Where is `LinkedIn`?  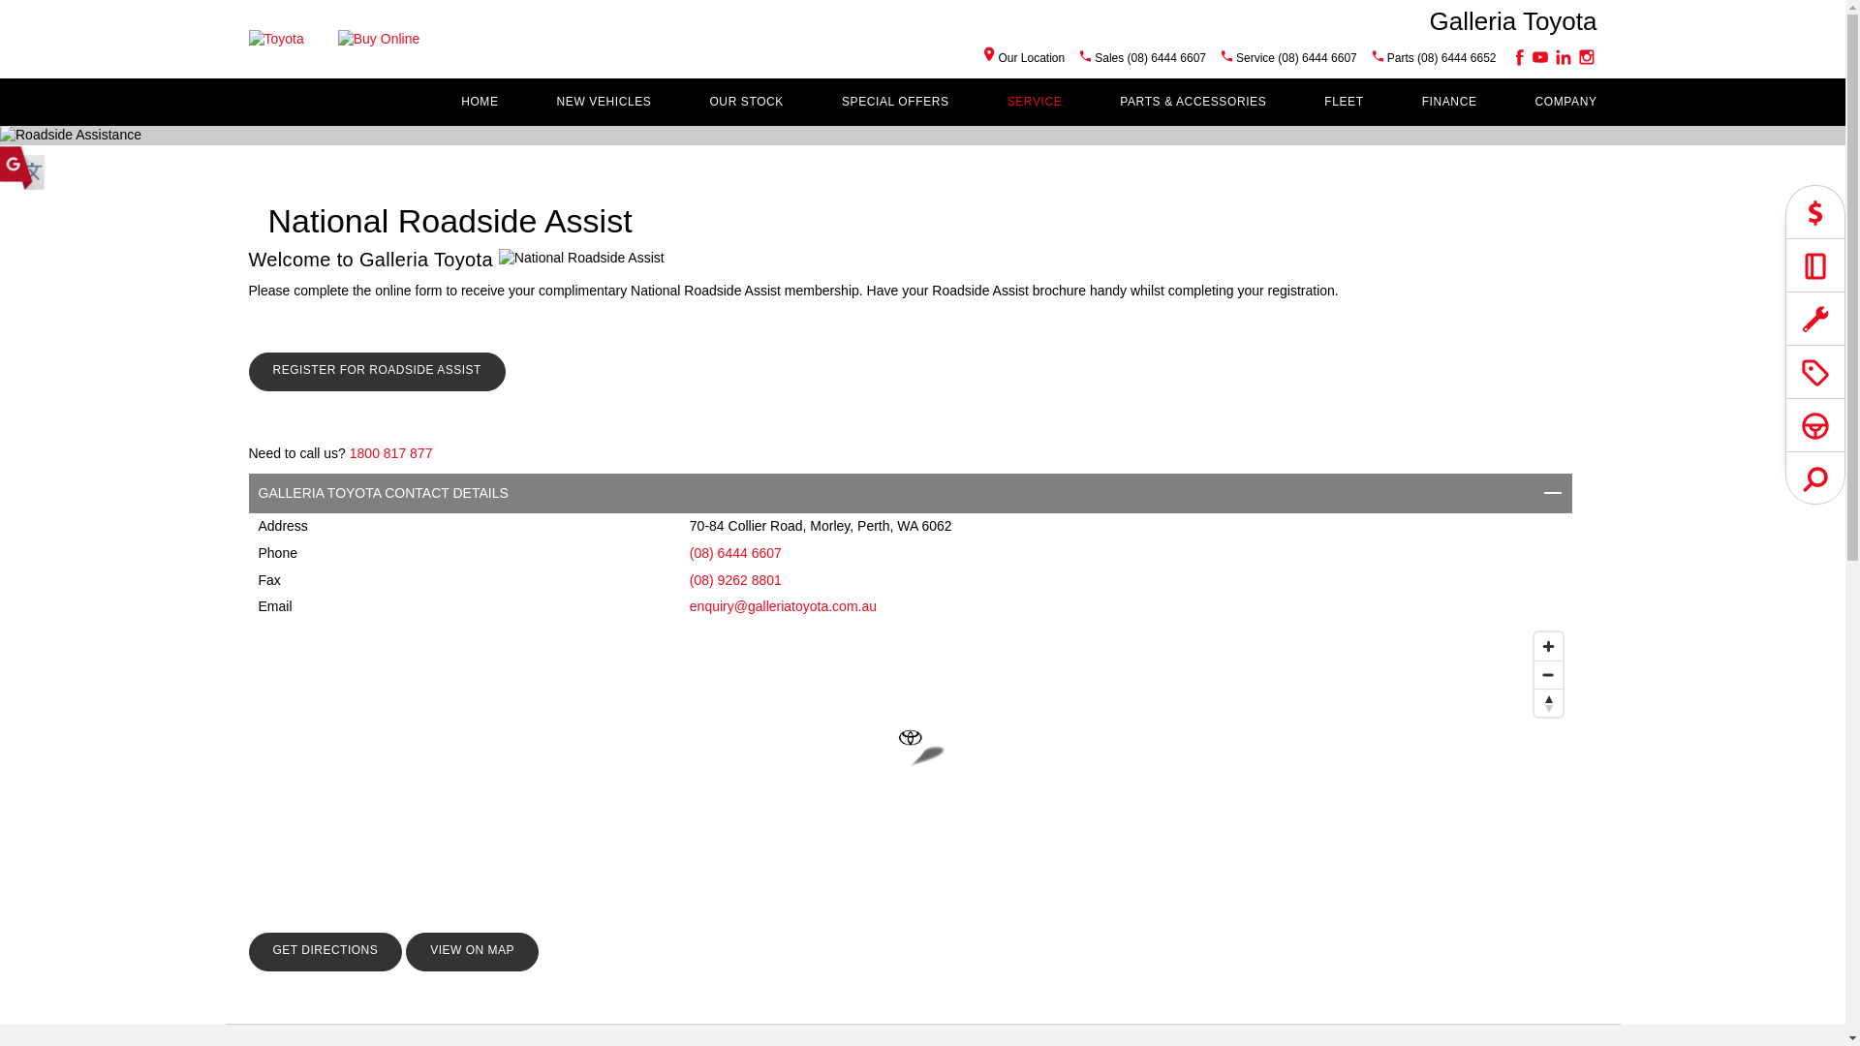 LinkedIn is located at coordinates (1563, 57).